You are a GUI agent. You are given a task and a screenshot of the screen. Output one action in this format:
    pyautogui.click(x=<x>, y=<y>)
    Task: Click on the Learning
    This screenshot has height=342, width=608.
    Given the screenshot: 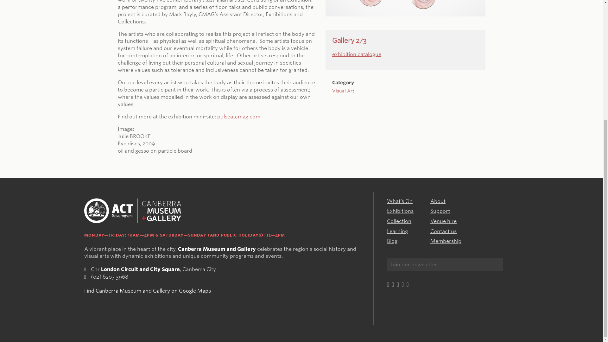 What is the action you would take?
    pyautogui.click(x=397, y=231)
    